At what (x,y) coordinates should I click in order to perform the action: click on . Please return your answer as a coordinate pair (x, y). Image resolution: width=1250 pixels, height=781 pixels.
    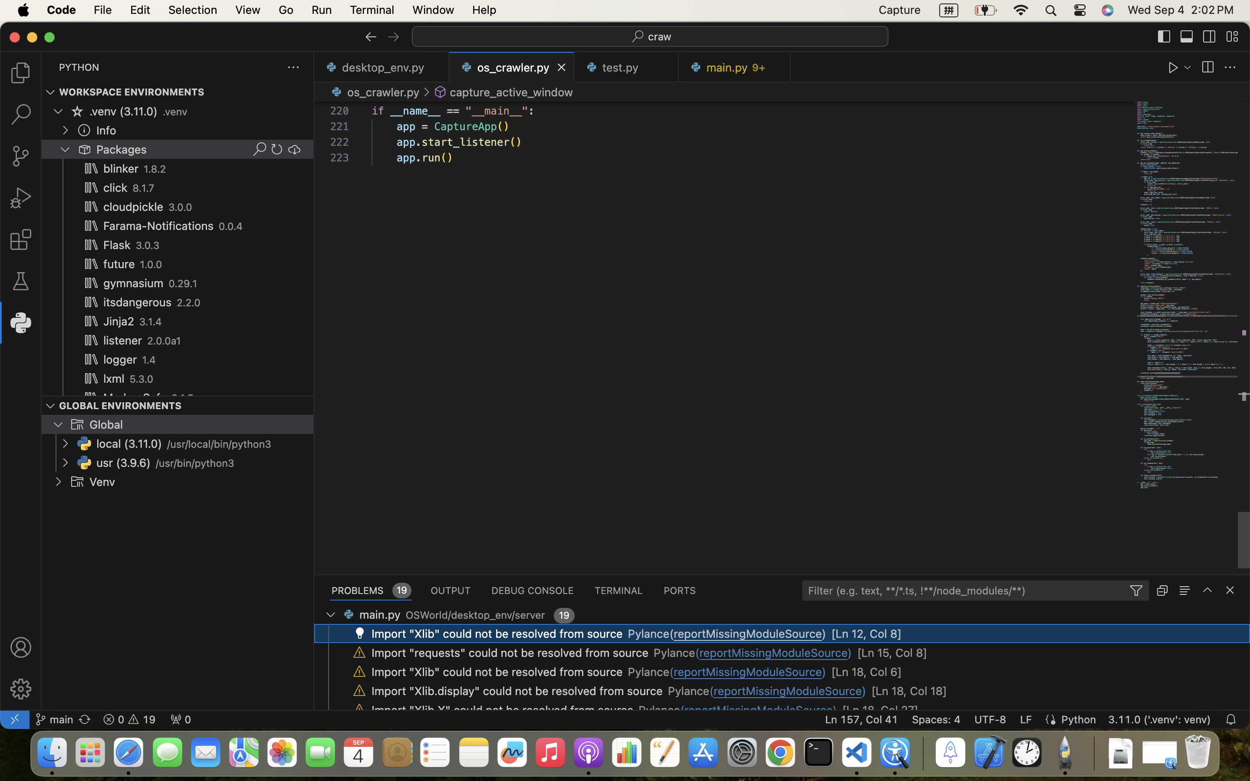
    Looking at the image, I should click on (84, 130).